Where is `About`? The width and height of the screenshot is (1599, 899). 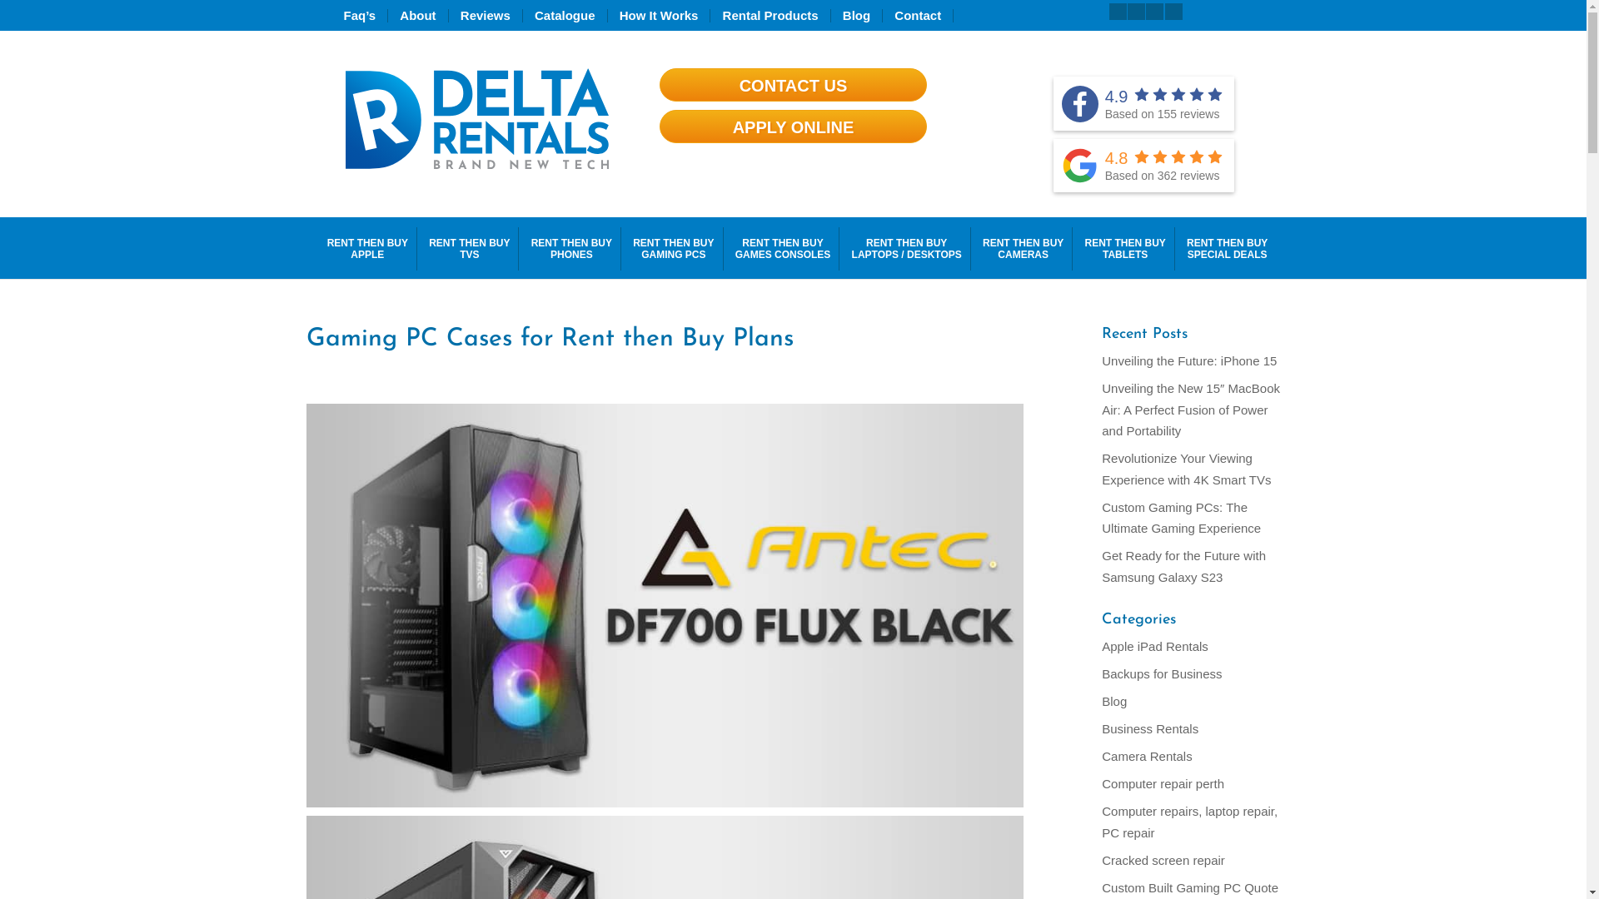 About is located at coordinates (424, 16).